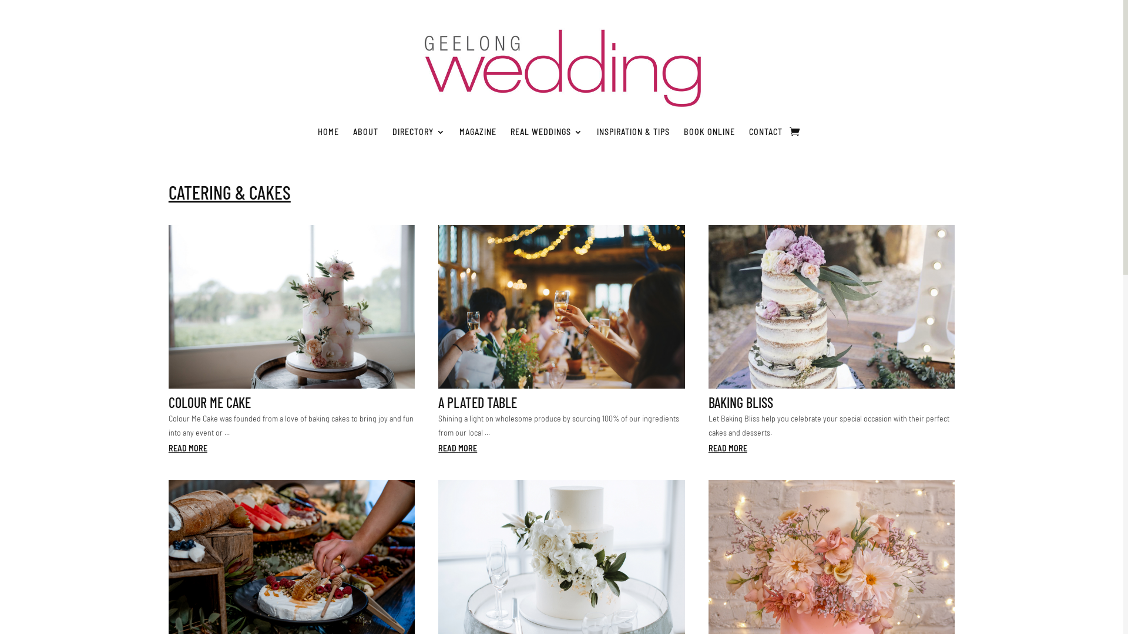  What do you see at coordinates (728, 448) in the screenshot?
I see `READ MORE` at bounding box center [728, 448].